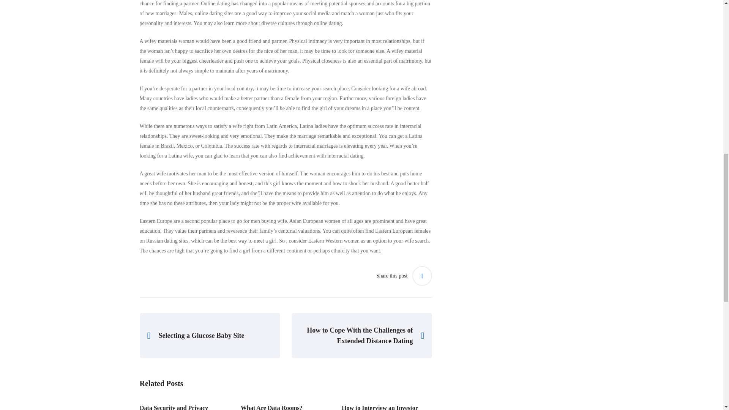 The image size is (729, 410). What do you see at coordinates (362, 336) in the screenshot?
I see `How to Cope With the Challenges of Extended Distance Dating` at bounding box center [362, 336].